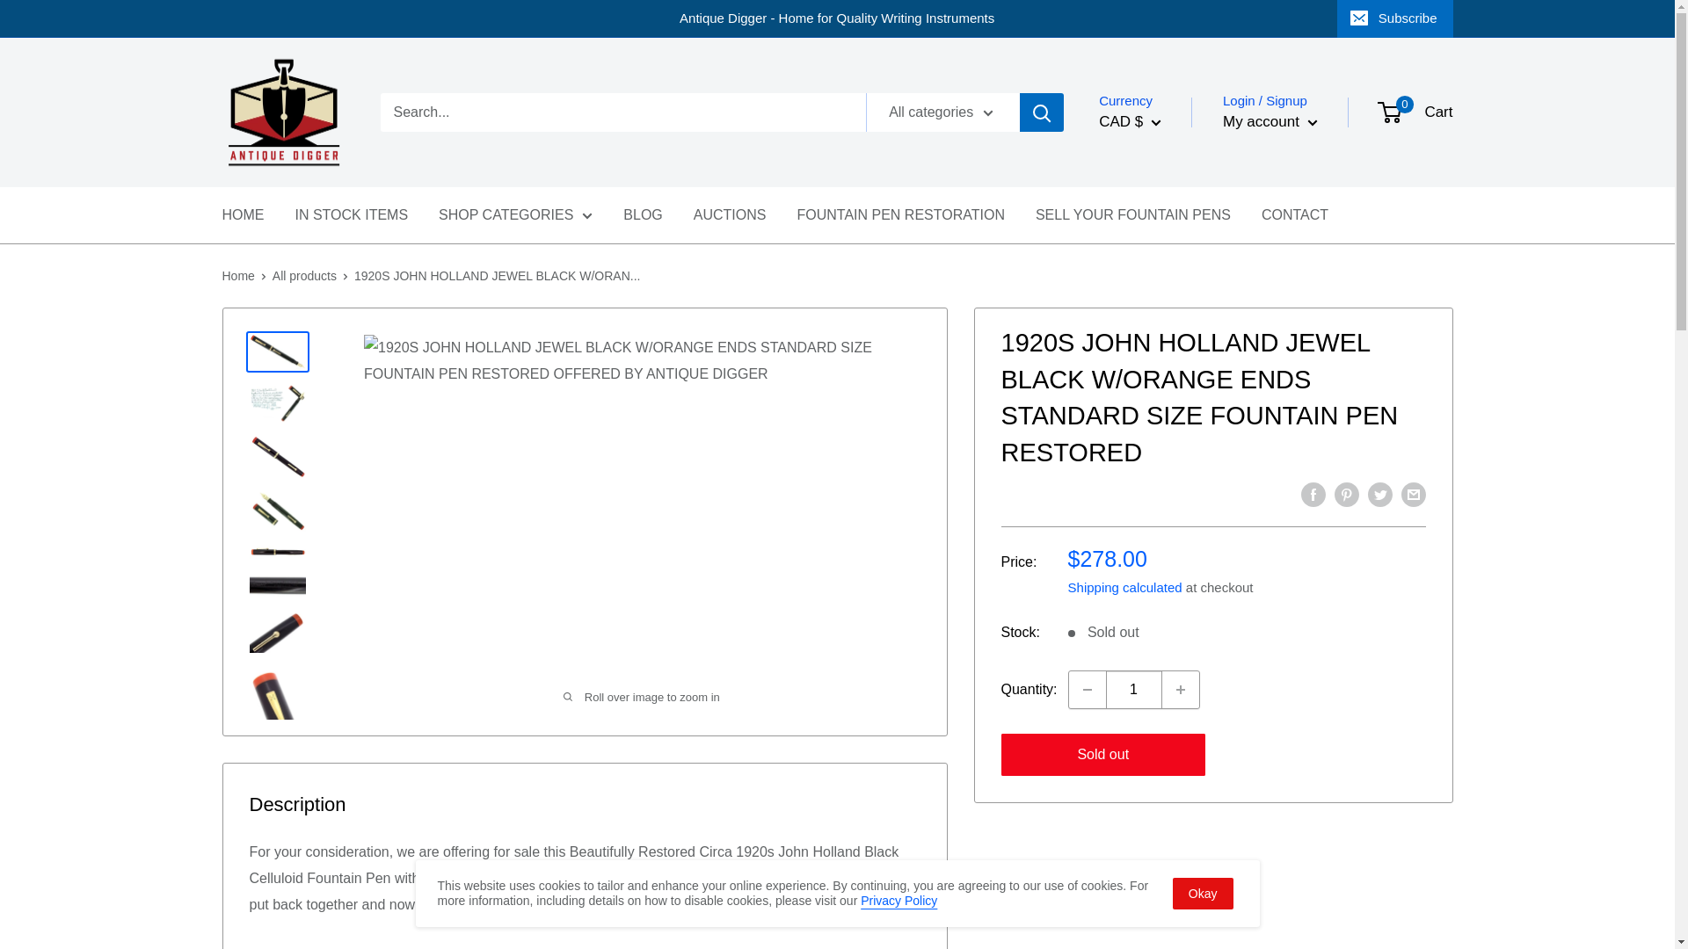  What do you see at coordinates (1087, 689) in the screenshot?
I see `Decrease quantity by 1` at bounding box center [1087, 689].